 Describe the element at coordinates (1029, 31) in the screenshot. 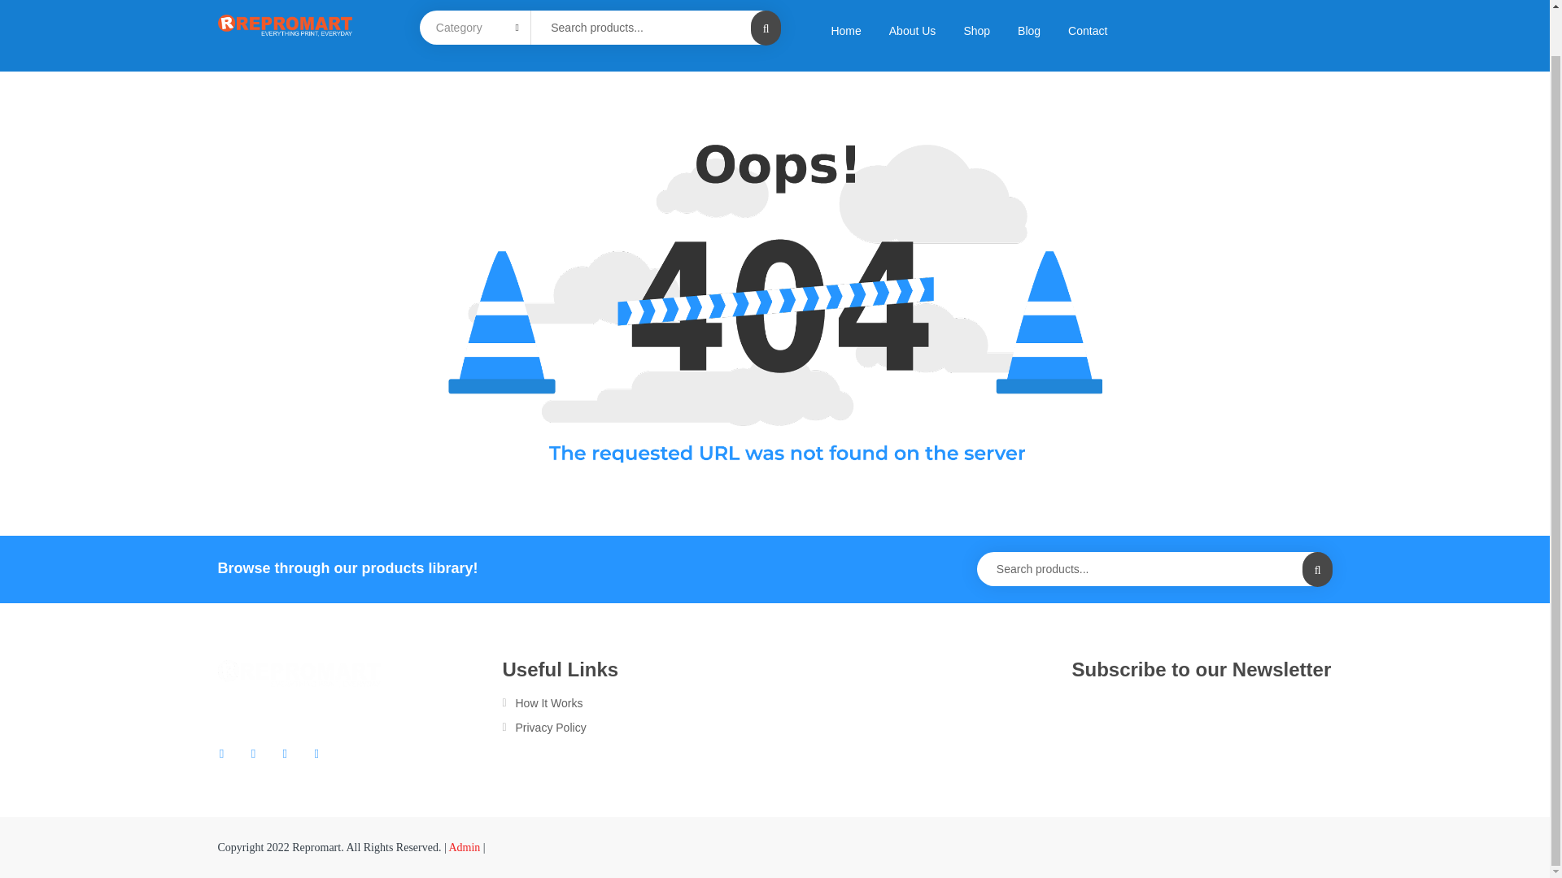

I see `Blog` at that location.